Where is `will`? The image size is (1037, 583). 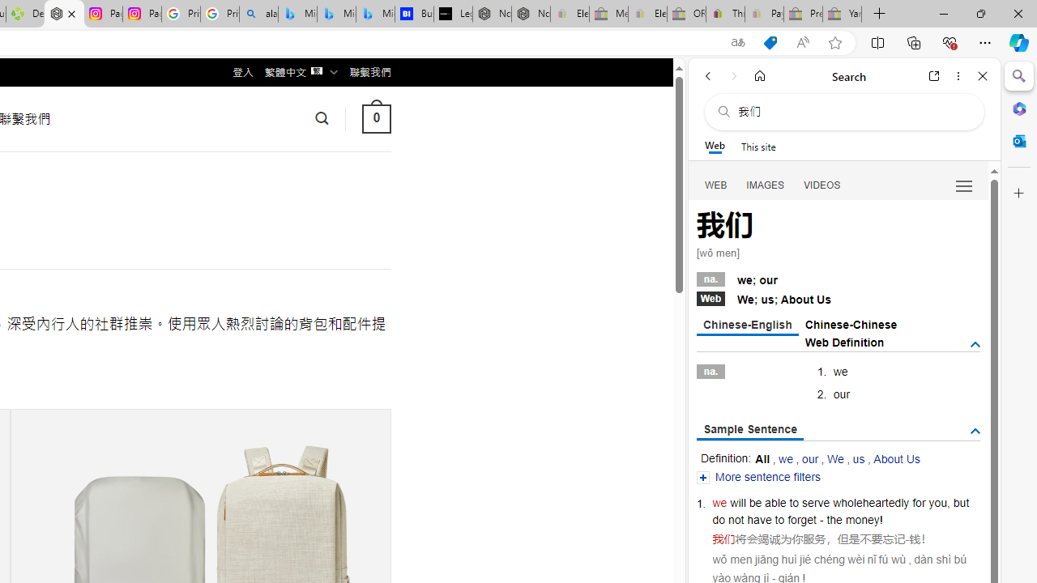
will is located at coordinates (738, 502).